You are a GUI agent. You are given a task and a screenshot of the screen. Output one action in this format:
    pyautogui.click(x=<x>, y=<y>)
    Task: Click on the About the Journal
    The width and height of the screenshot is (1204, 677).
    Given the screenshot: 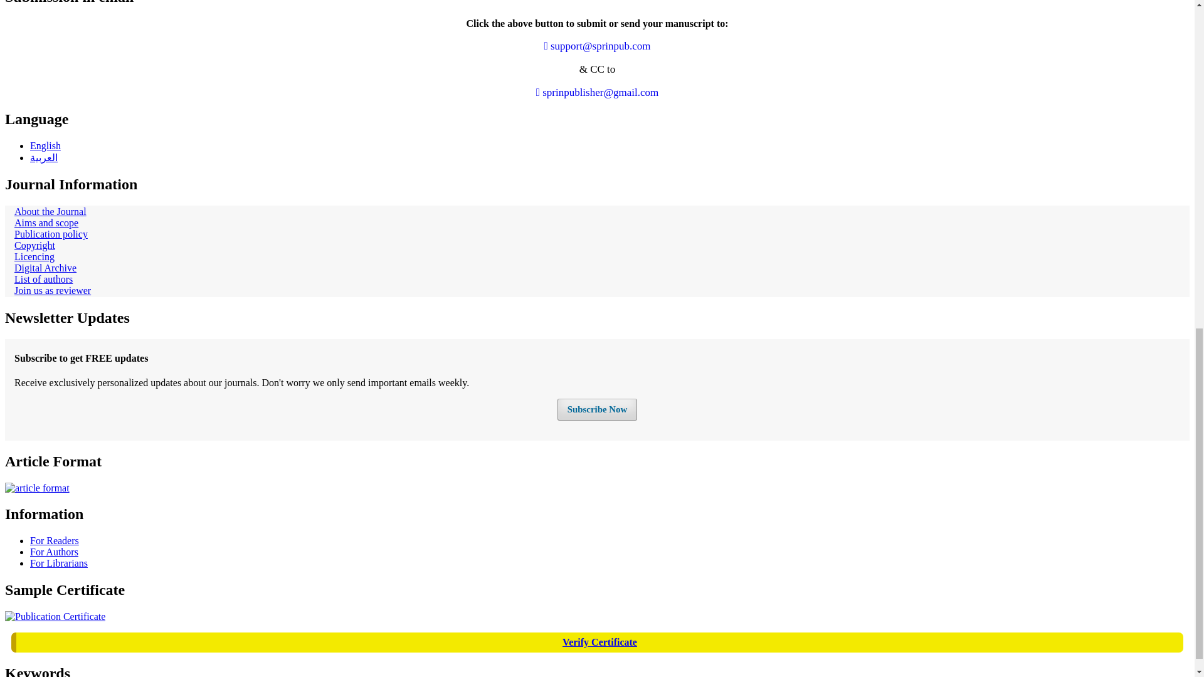 What is the action you would take?
    pyautogui.click(x=50, y=211)
    